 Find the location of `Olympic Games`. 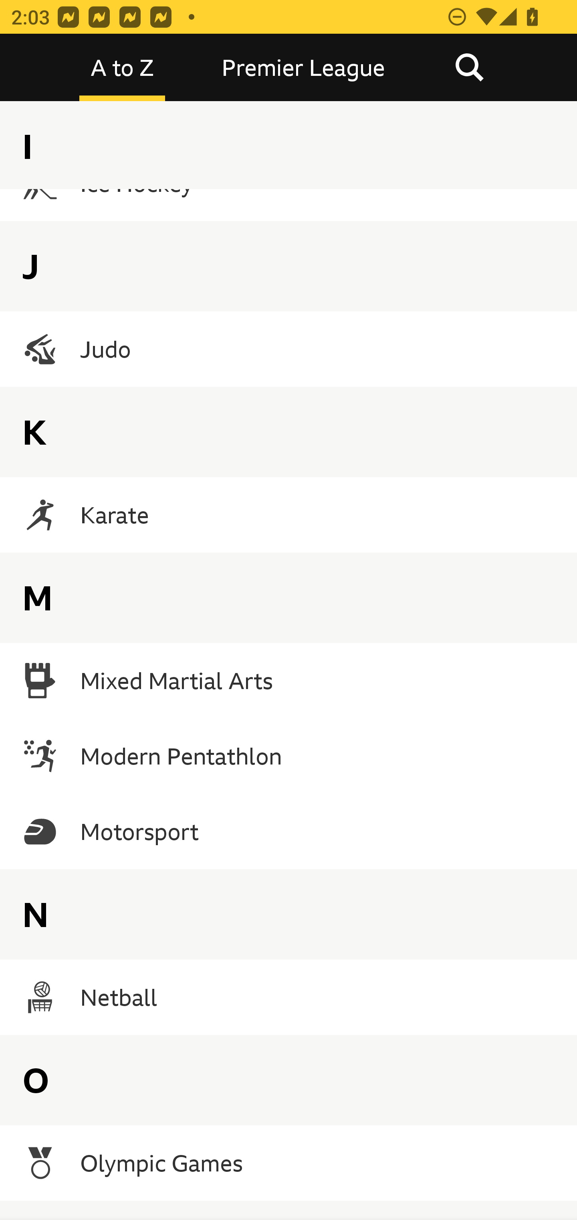

Olympic Games is located at coordinates (288, 1162).